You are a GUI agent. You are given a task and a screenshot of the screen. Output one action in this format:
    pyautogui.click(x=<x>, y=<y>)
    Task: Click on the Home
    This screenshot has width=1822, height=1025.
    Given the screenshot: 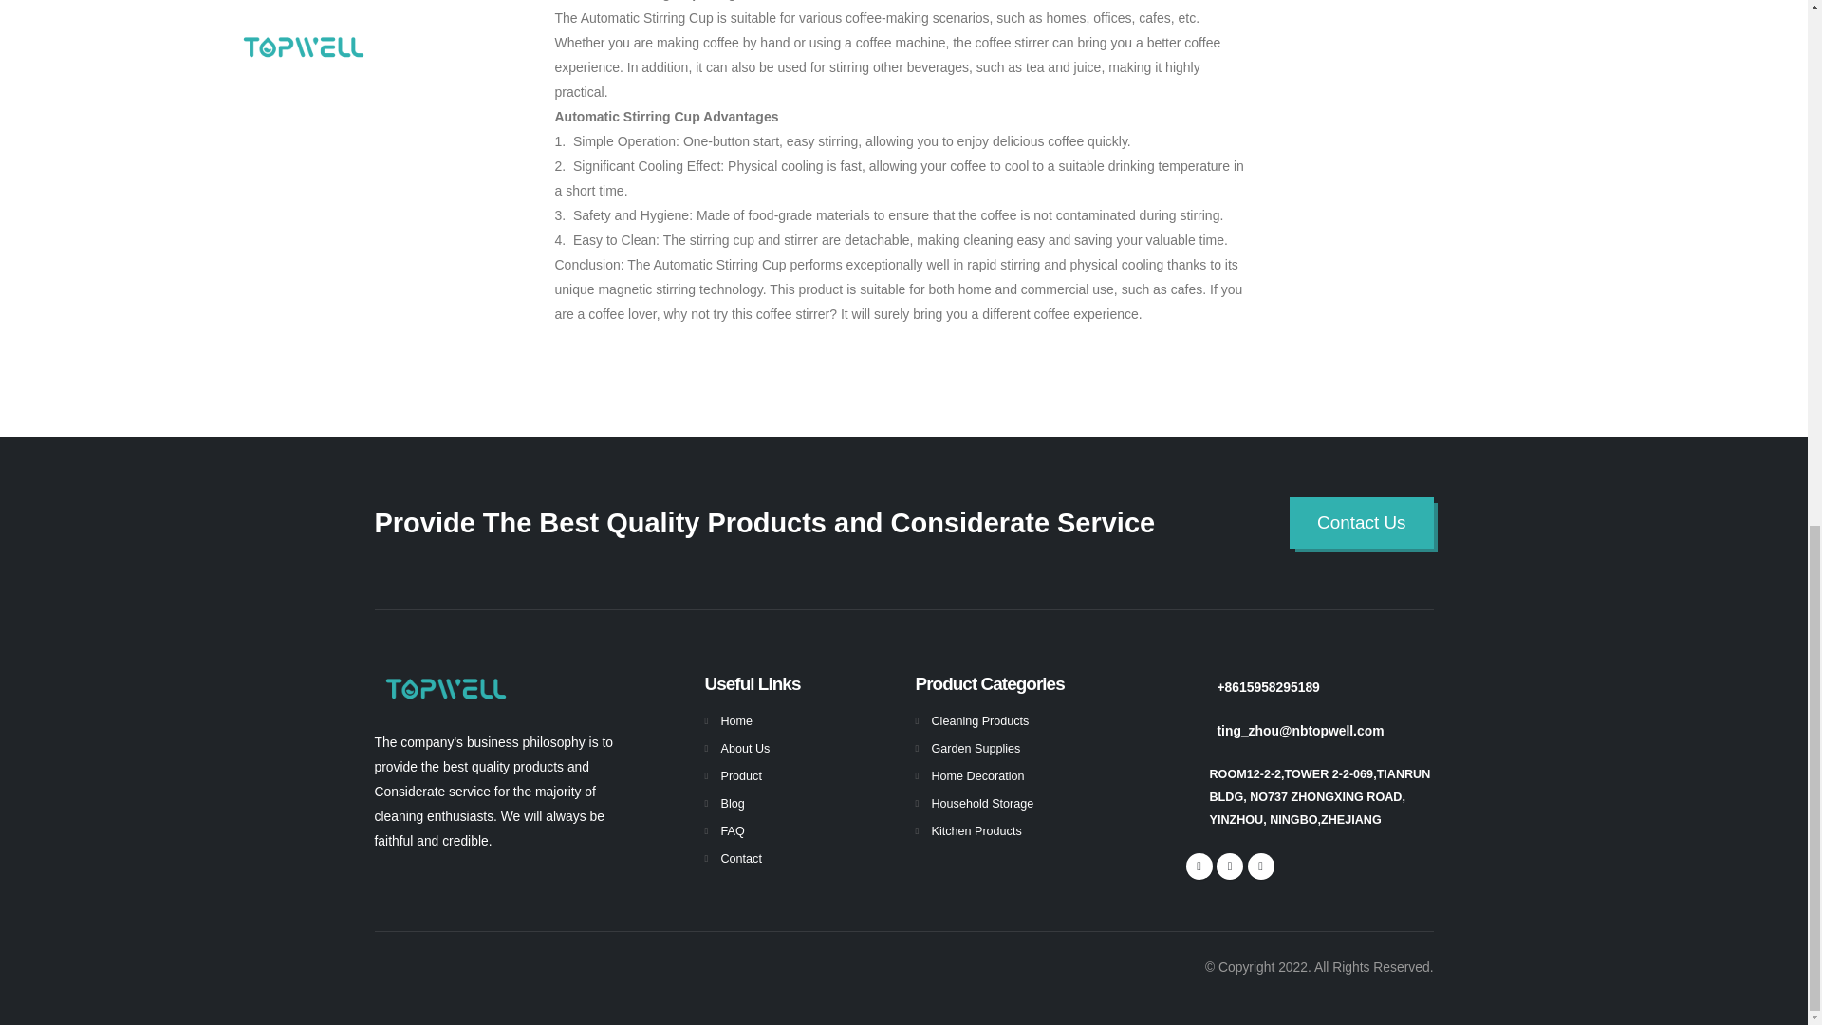 What is the action you would take?
    pyautogui.click(x=737, y=720)
    